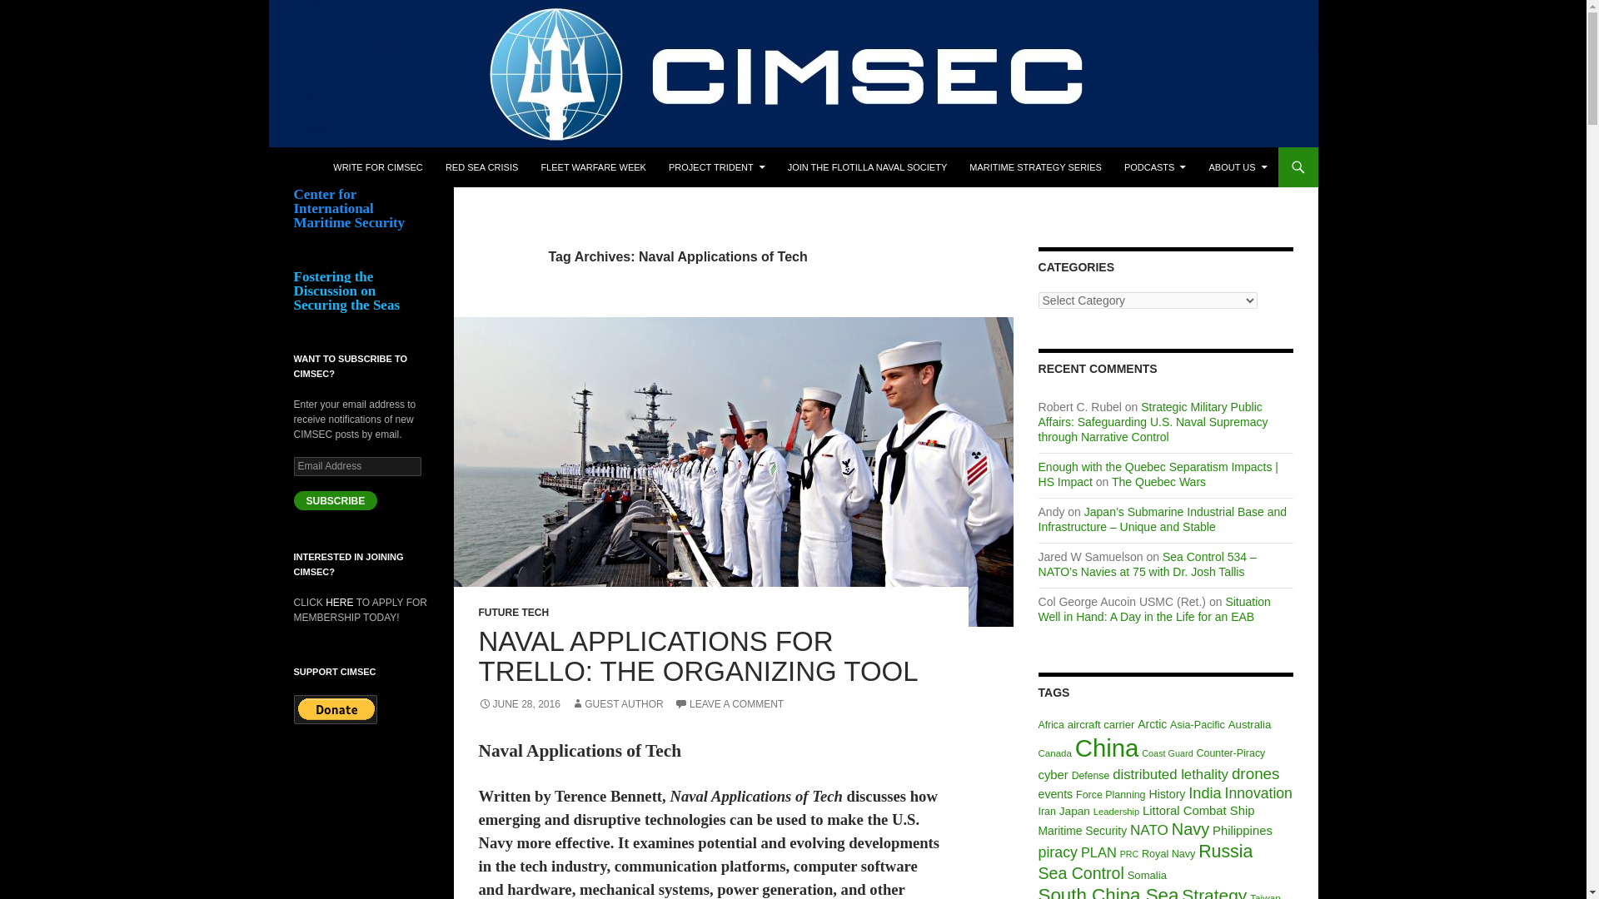  Describe the element at coordinates (1035, 166) in the screenshot. I see `MARITIME STRATEGY SERIES` at that location.